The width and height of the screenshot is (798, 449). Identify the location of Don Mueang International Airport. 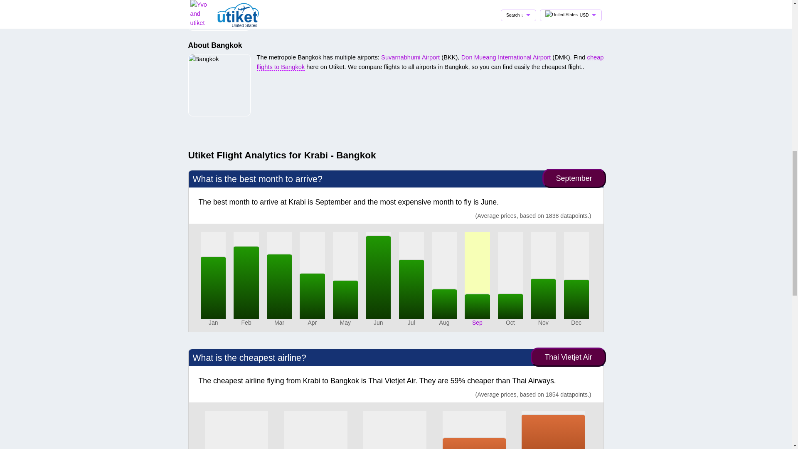
(505, 57).